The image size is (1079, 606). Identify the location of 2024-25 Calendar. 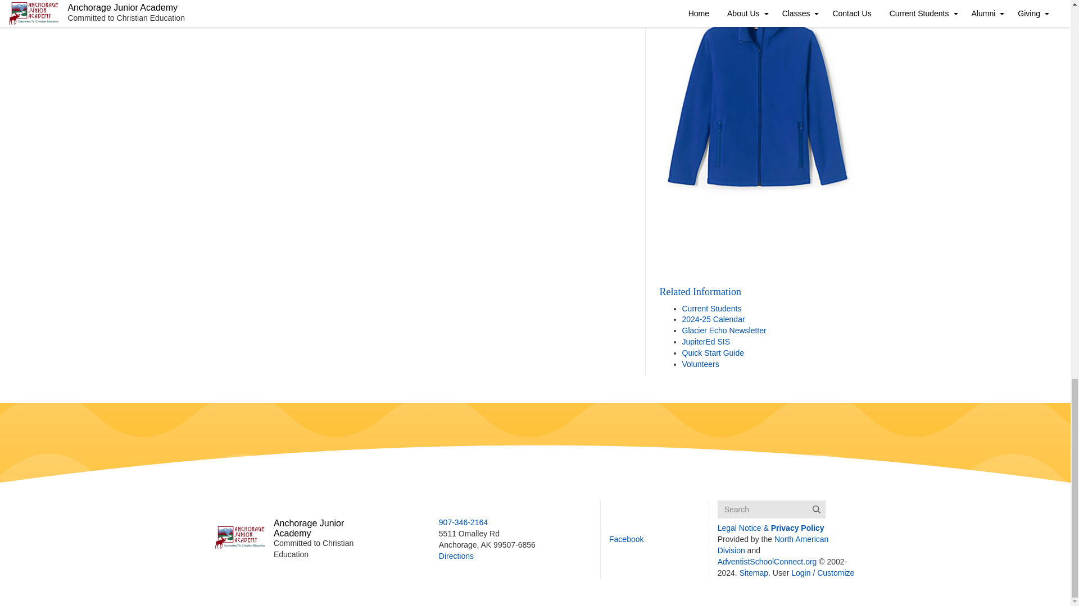
(714, 319).